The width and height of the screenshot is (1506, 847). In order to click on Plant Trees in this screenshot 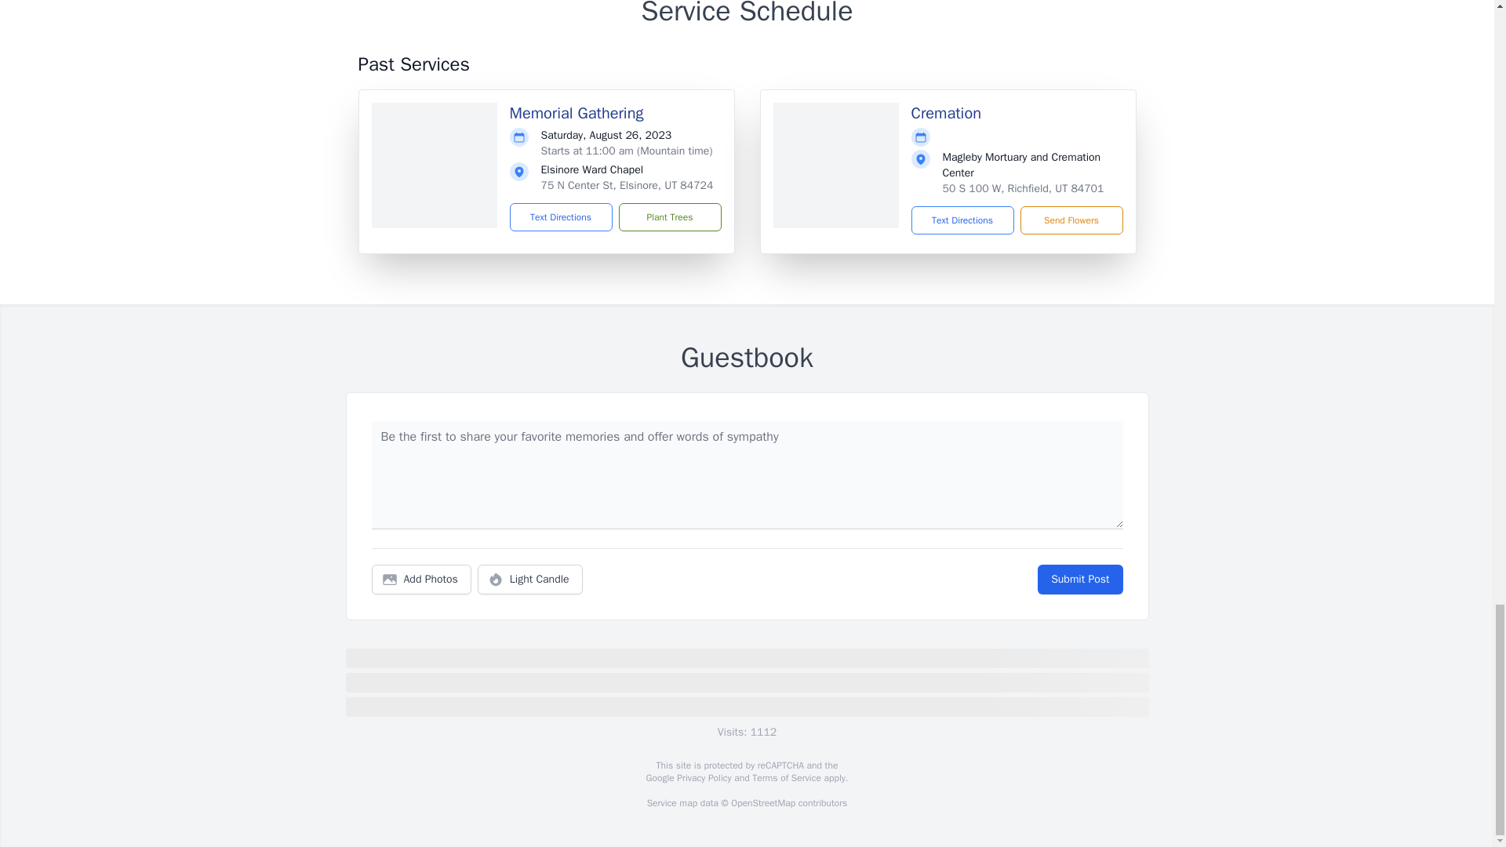, I will do `click(669, 216)`.